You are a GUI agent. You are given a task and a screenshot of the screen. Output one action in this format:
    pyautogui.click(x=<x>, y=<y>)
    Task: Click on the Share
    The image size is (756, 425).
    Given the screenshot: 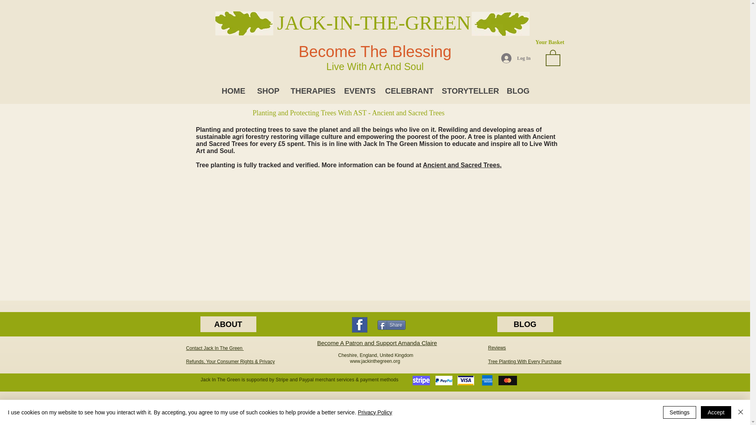 What is the action you would take?
    pyautogui.click(x=391, y=325)
    